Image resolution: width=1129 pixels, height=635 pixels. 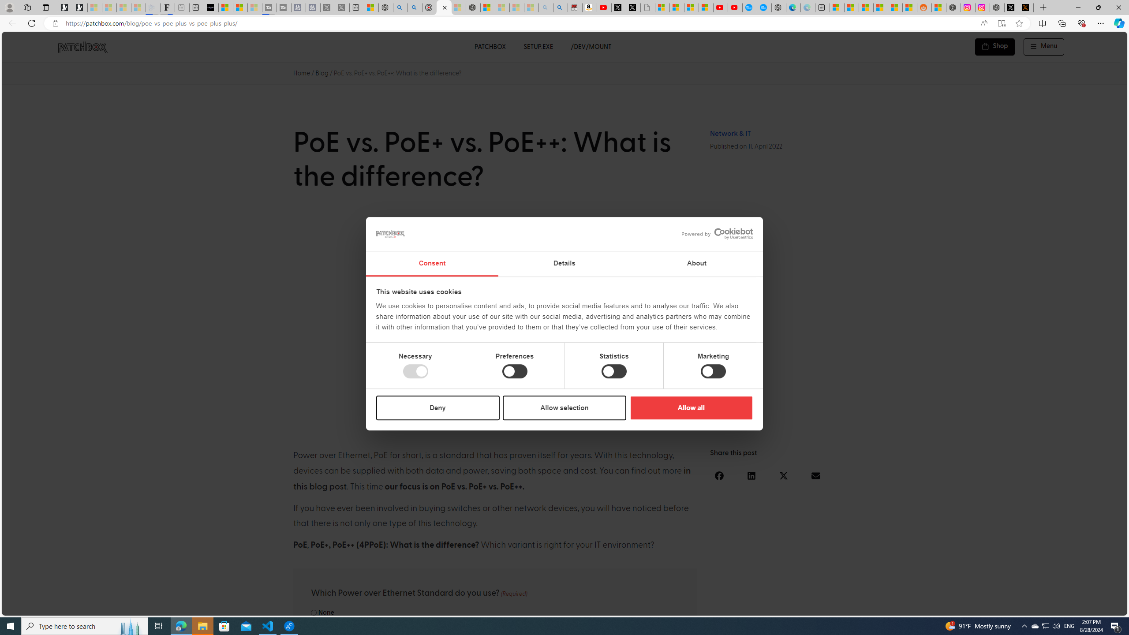 I want to click on The most popular Google 'how to' searches, so click(x=764, y=7).